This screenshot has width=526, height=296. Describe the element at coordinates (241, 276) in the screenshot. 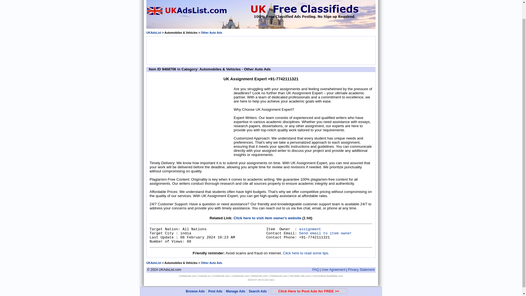

I see `AUNetAds.com` at that location.